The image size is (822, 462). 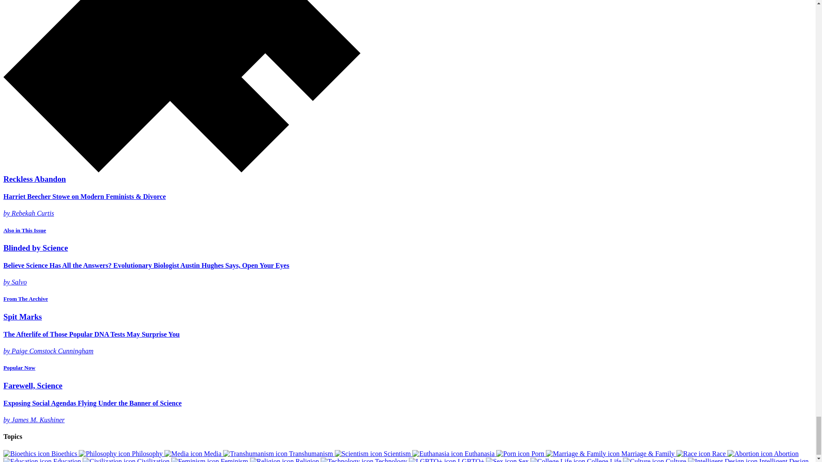 What do you see at coordinates (7, 282) in the screenshot?
I see `by` at bounding box center [7, 282].